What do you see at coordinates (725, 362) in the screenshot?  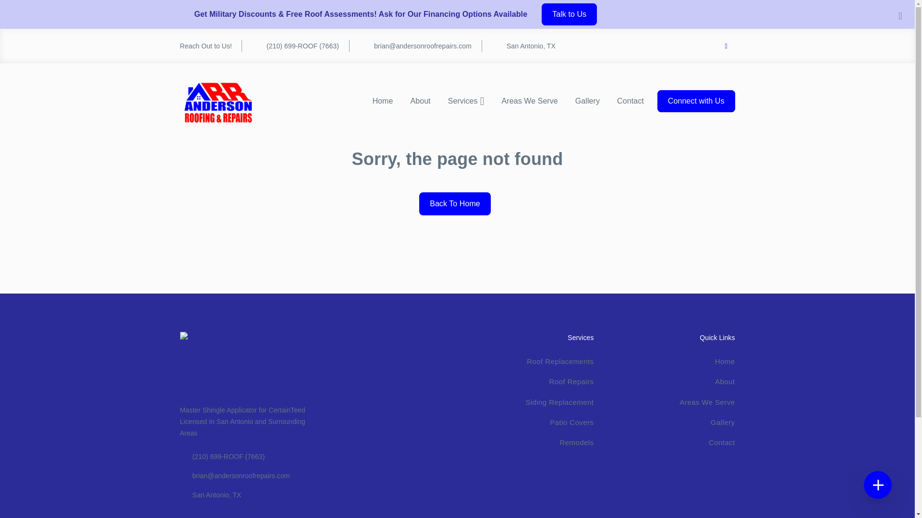 I see `Home` at bounding box center [725, 362].